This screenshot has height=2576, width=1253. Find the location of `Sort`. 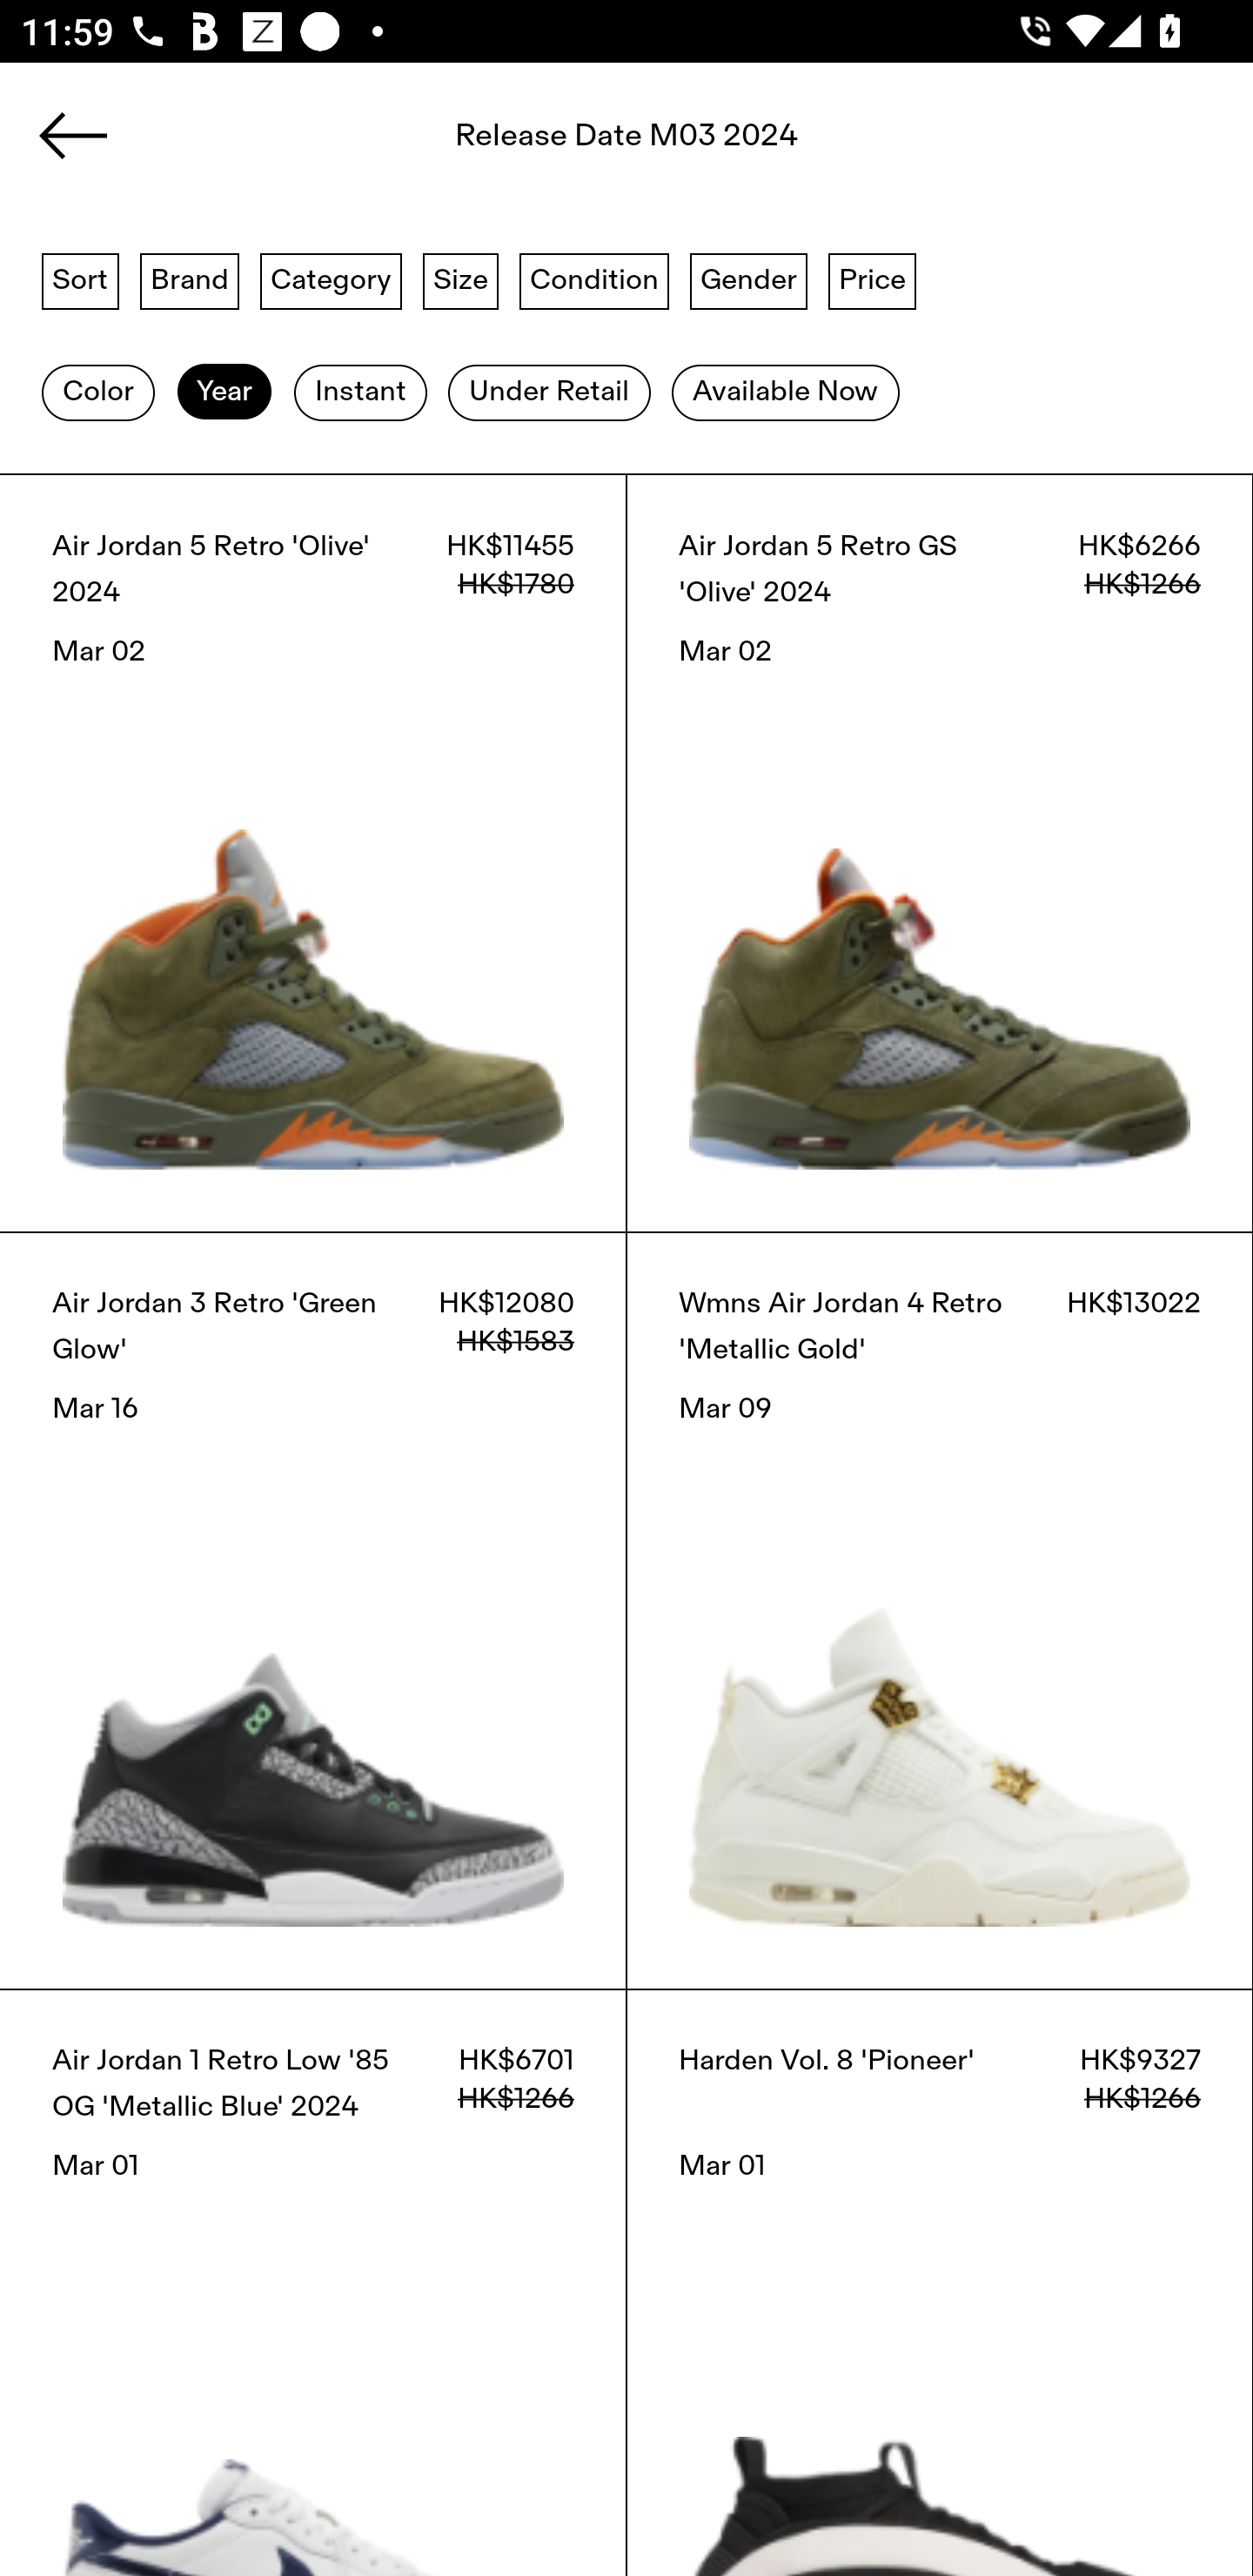

Sort is located at coordinates (80, 279).